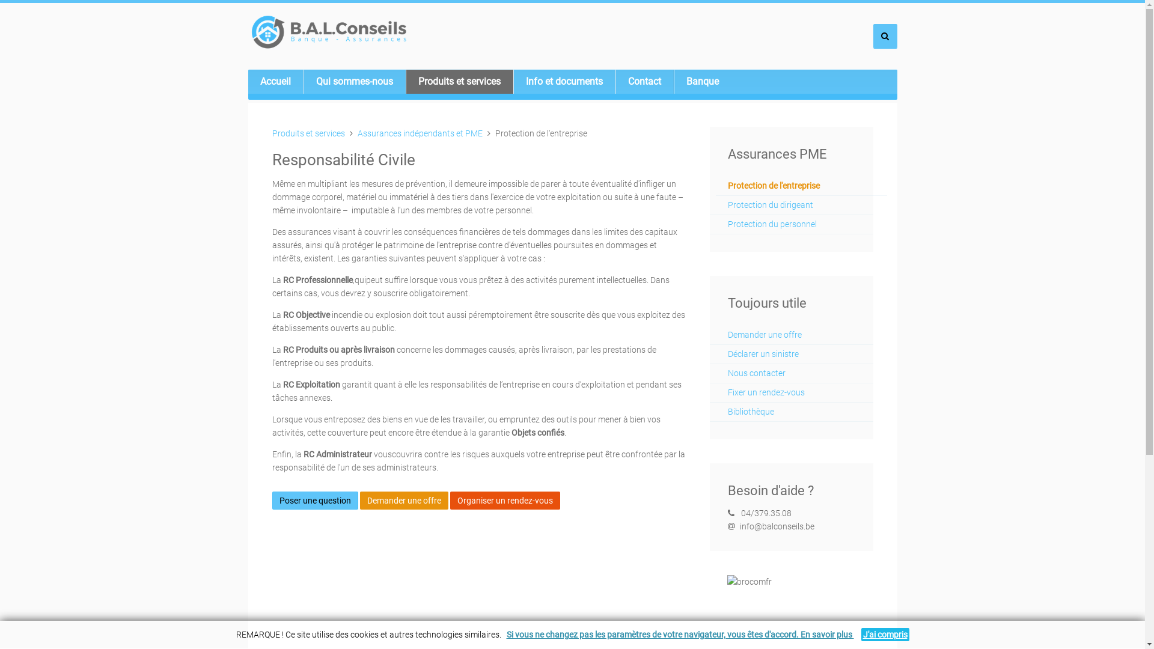 The height and width of the screenshot is (649, 1154). What do you see at coordinates (275, 82) in the screenshot?
I see `Accueil` at bounding box center [275, 82].